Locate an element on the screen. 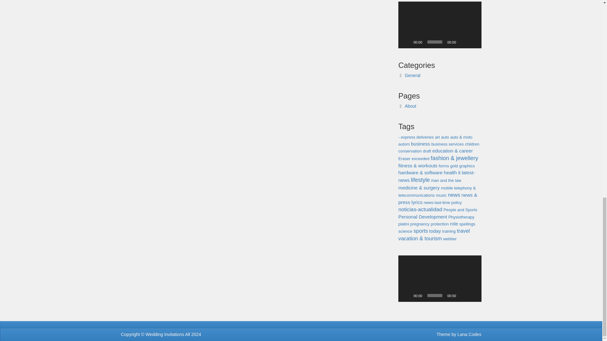  Mute is located at coordinates (463, 42).